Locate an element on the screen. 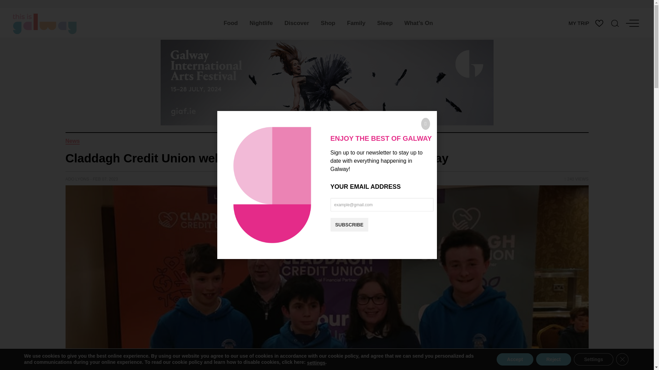 This screenshot has width=659, height=370. Shop is located at coordinates (328, 23).